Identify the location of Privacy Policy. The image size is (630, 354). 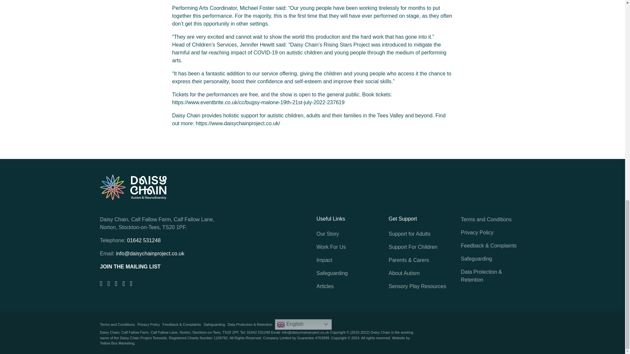
(148, 324).